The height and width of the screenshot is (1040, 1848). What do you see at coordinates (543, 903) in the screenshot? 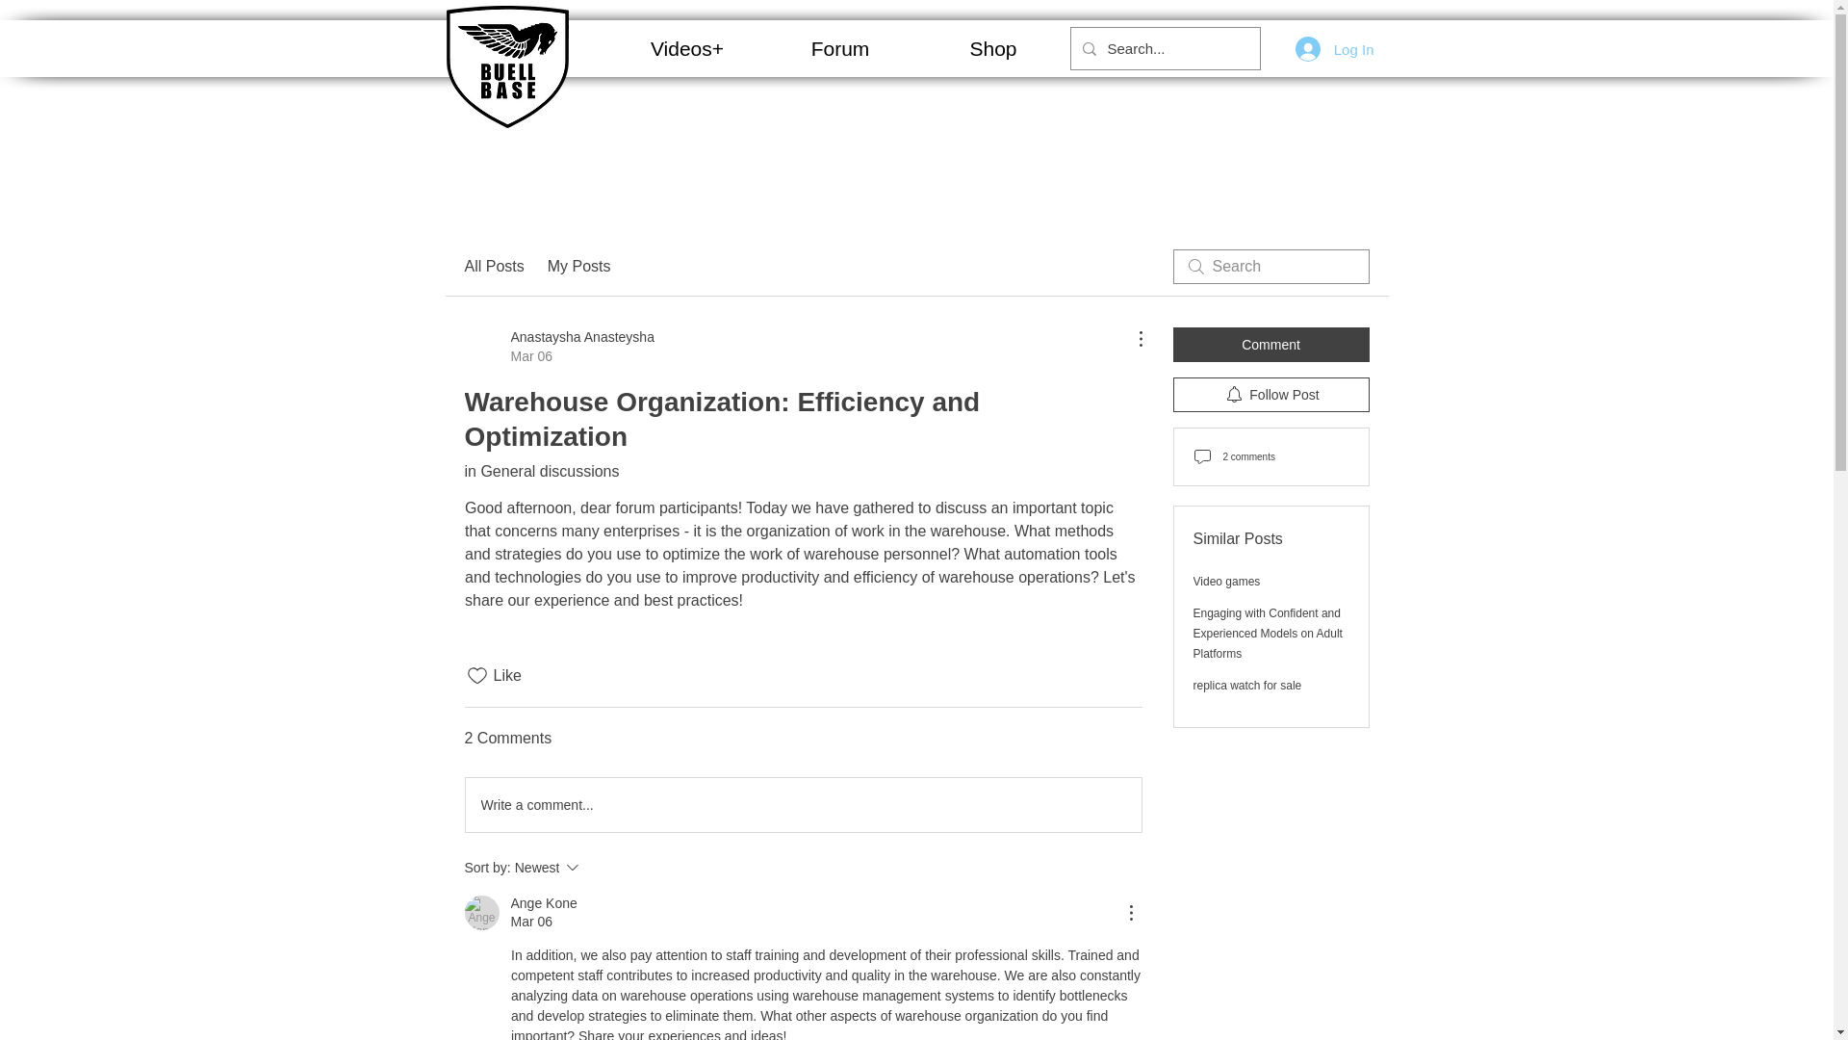
I see `Comment` at bounding box center [543, 903].